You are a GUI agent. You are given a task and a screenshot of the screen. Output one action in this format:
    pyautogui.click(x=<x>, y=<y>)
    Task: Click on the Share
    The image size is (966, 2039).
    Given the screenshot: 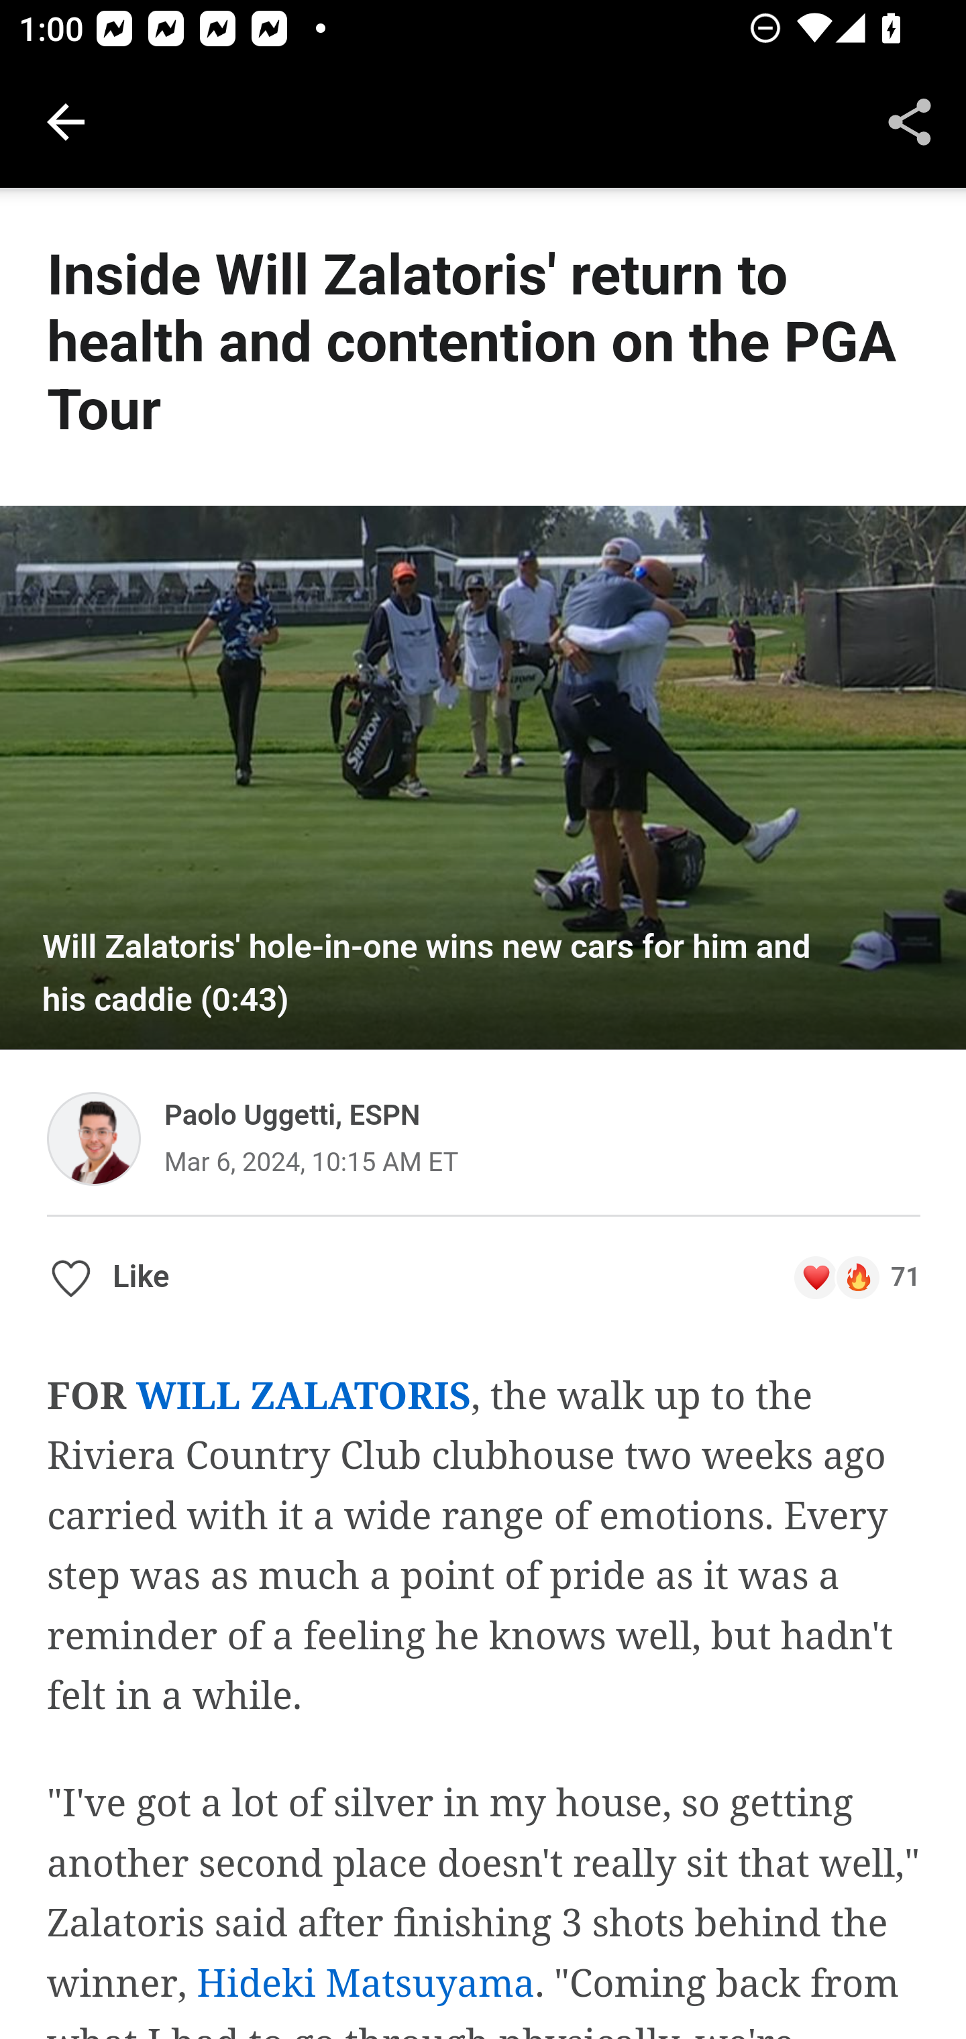 What is the action you would take?
    pyautogui.click(x=910, y=122)
    